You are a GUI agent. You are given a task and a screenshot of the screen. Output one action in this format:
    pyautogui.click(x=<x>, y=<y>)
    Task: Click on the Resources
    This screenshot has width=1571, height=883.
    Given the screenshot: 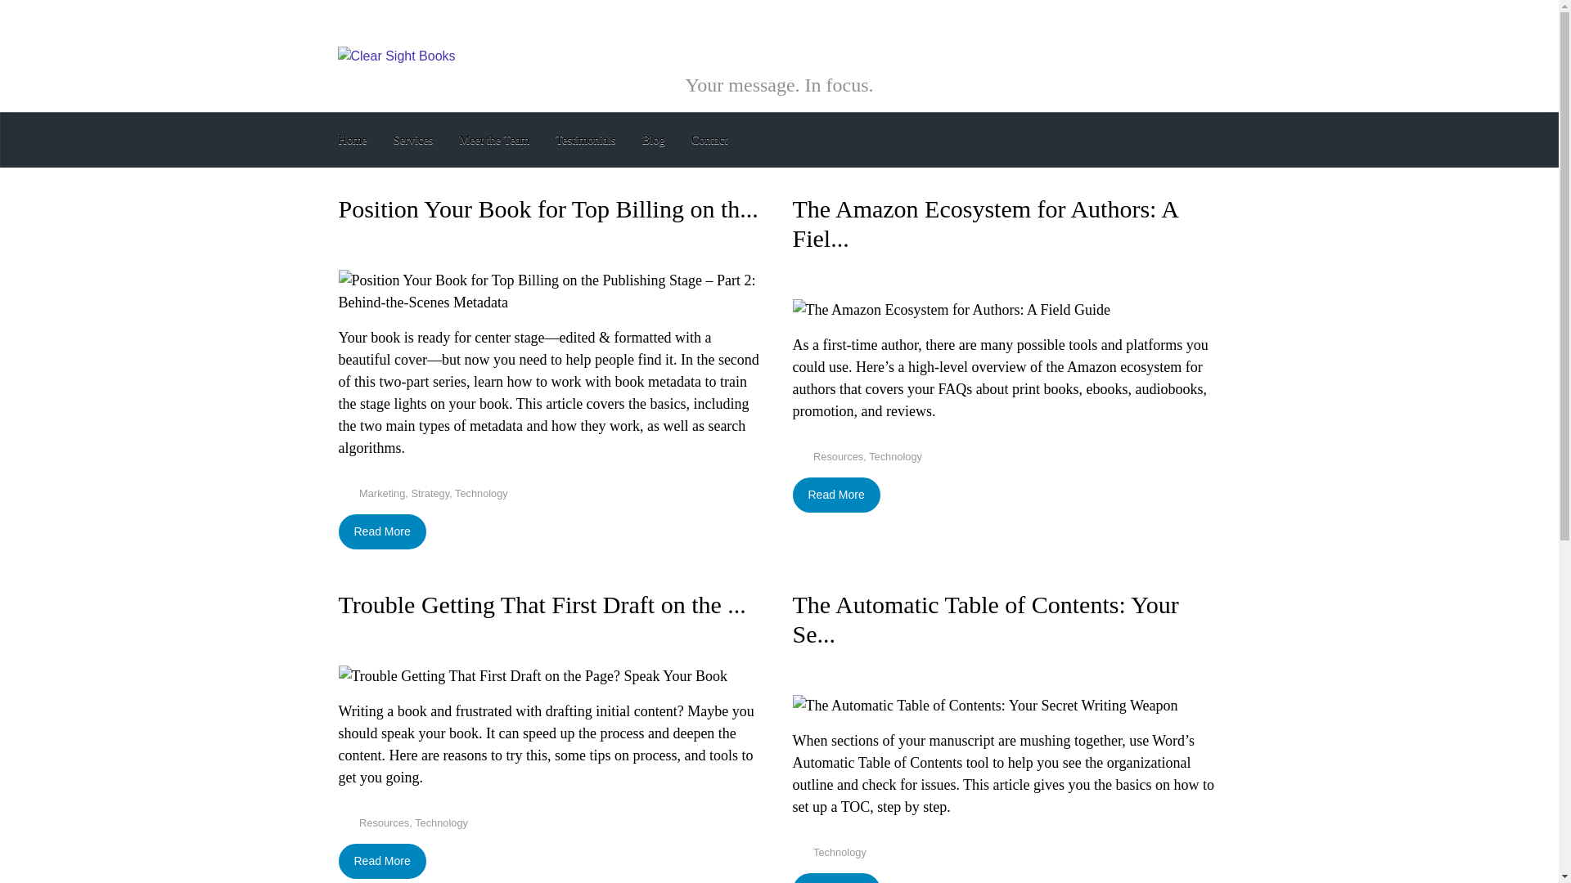 What is the action you would take?
    pyautogui.click(x=838, y=456)
    